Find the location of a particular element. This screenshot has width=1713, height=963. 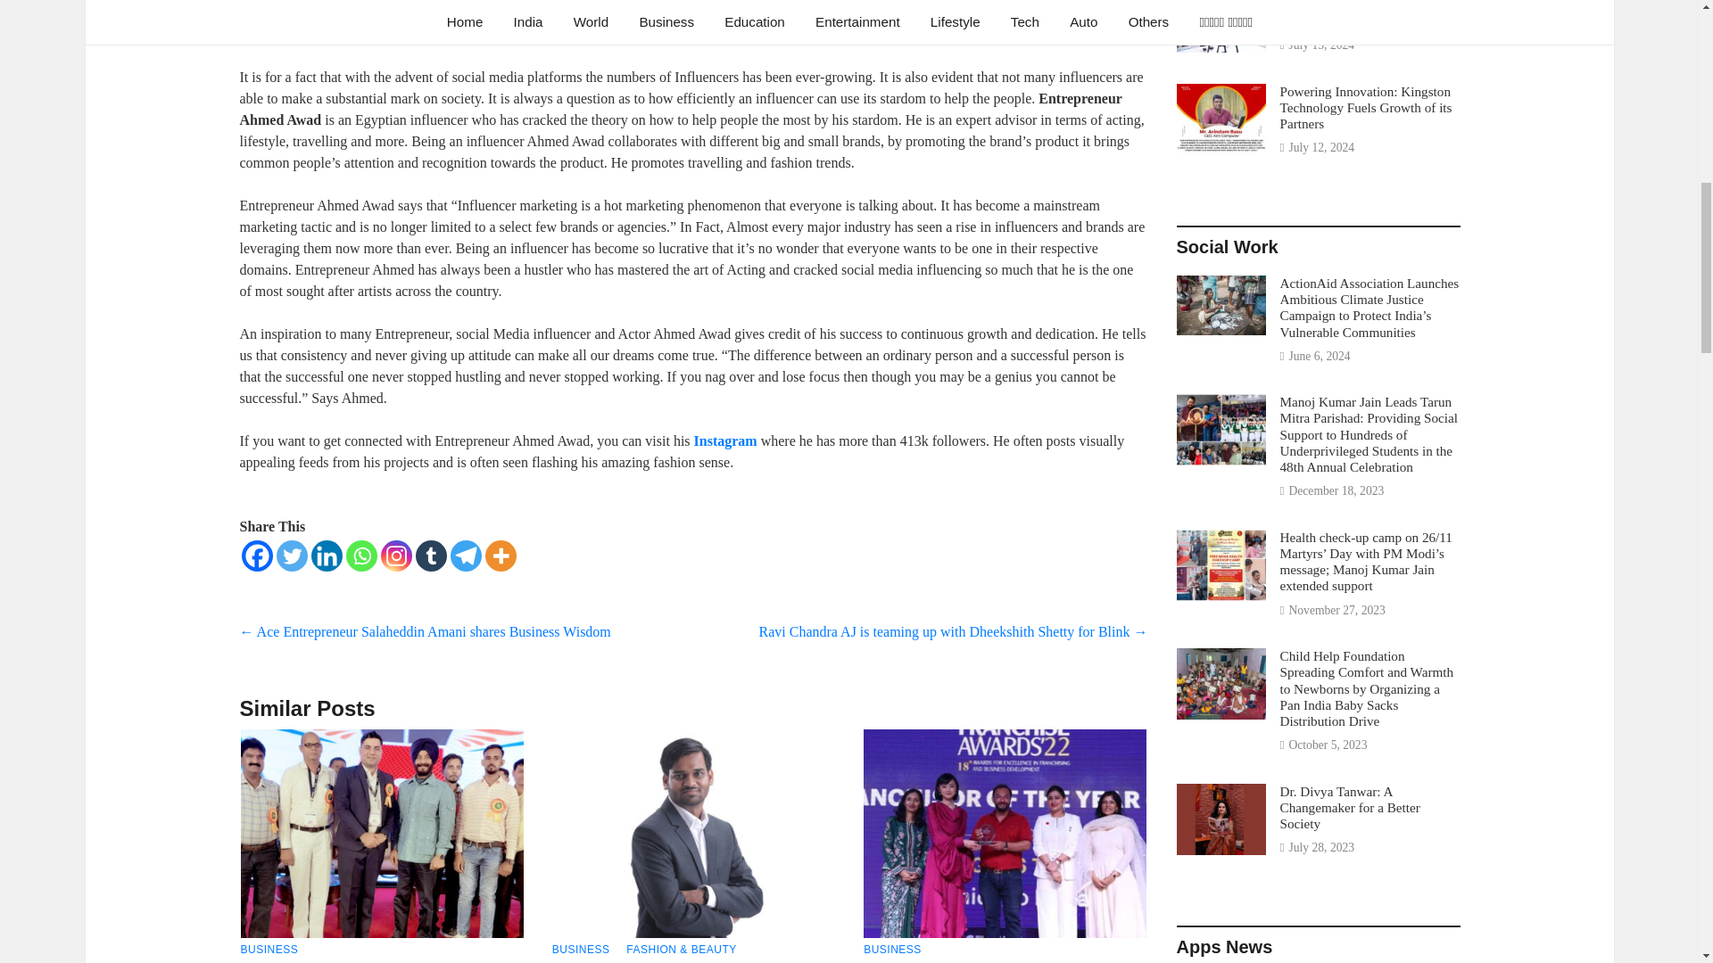

Twitter is located at coordinates (292, 556).